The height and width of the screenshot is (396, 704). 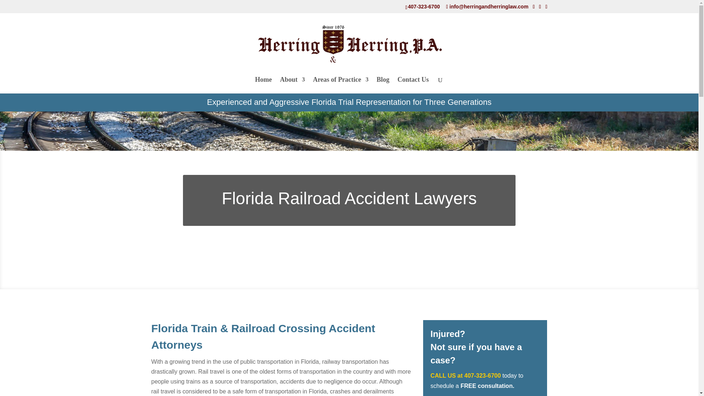 I want to click on Contact Us, so click(x=413, y=85).